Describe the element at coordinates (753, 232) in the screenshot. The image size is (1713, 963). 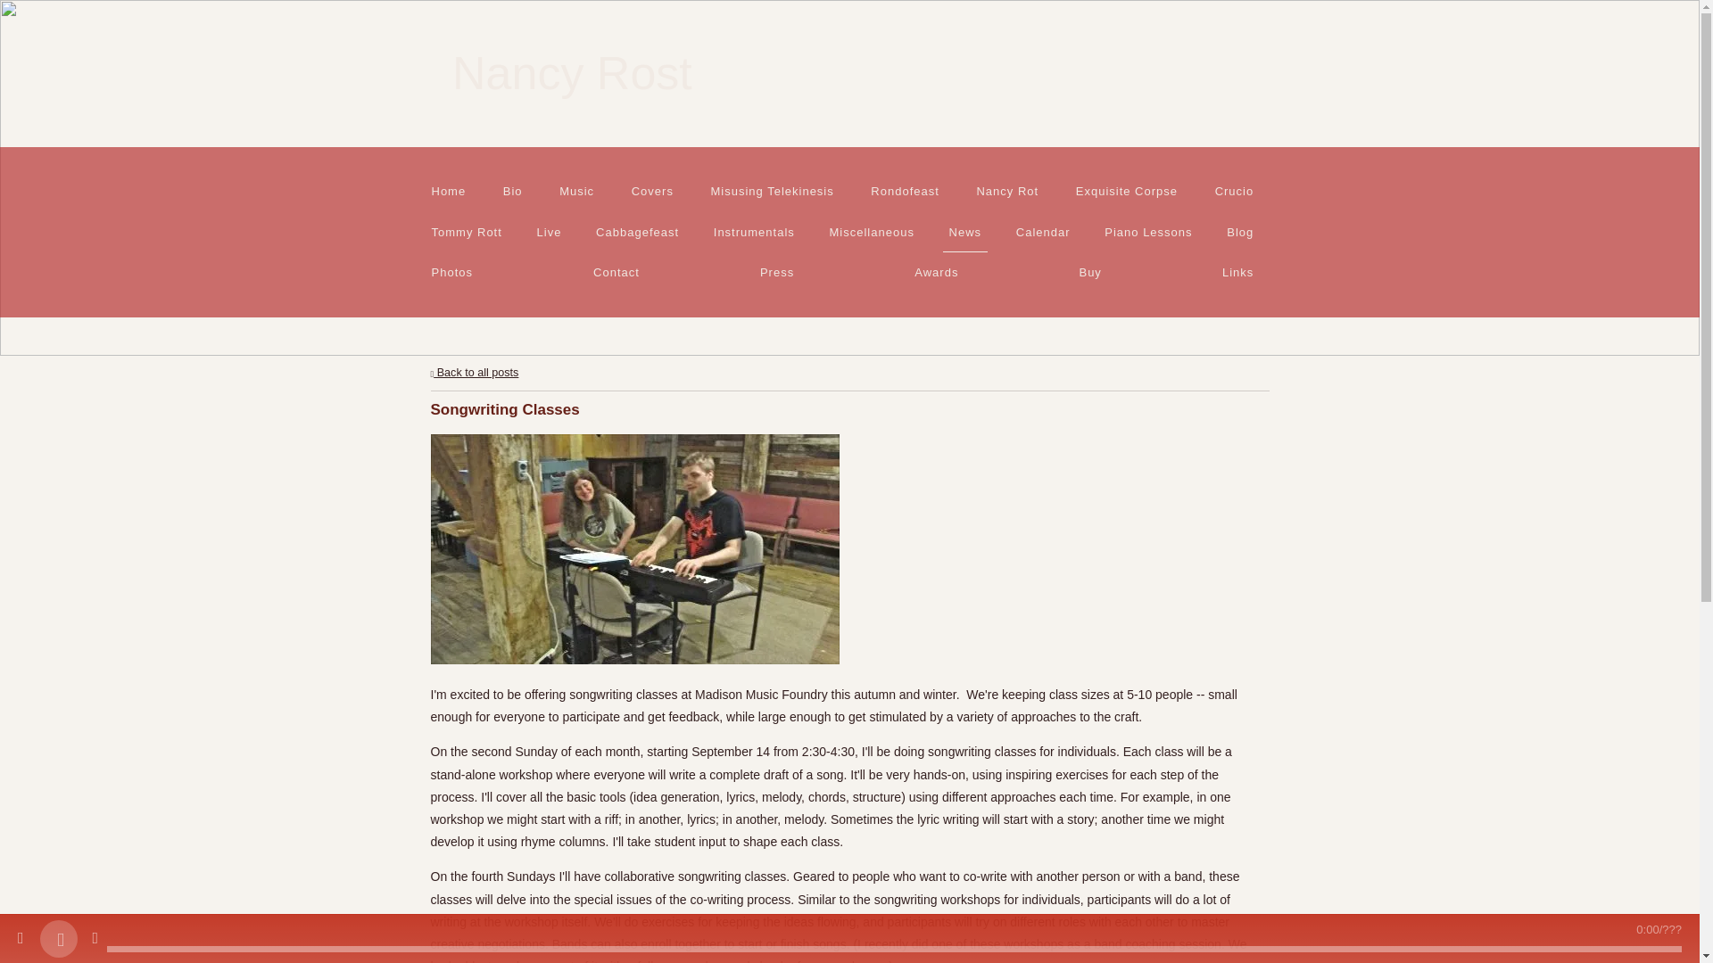
I see `Instrumentals` at that location.